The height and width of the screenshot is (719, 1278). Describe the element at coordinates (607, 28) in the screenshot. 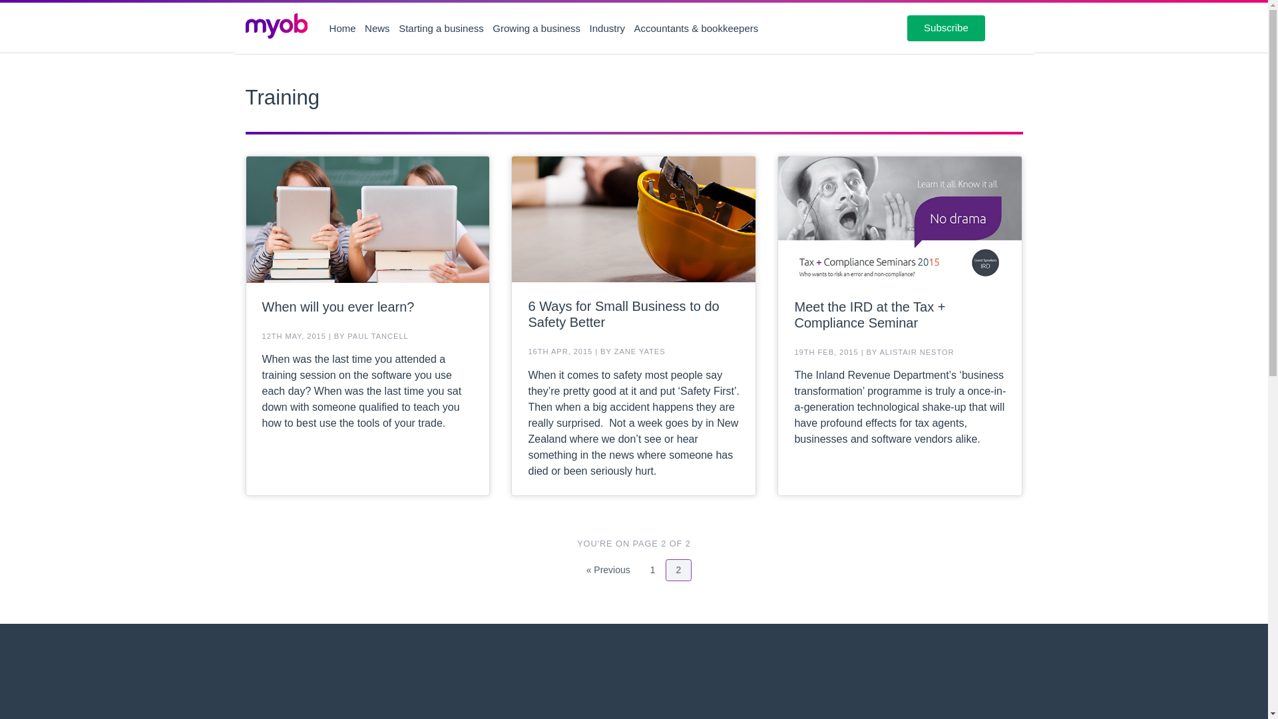

I see `Industry` at that location.